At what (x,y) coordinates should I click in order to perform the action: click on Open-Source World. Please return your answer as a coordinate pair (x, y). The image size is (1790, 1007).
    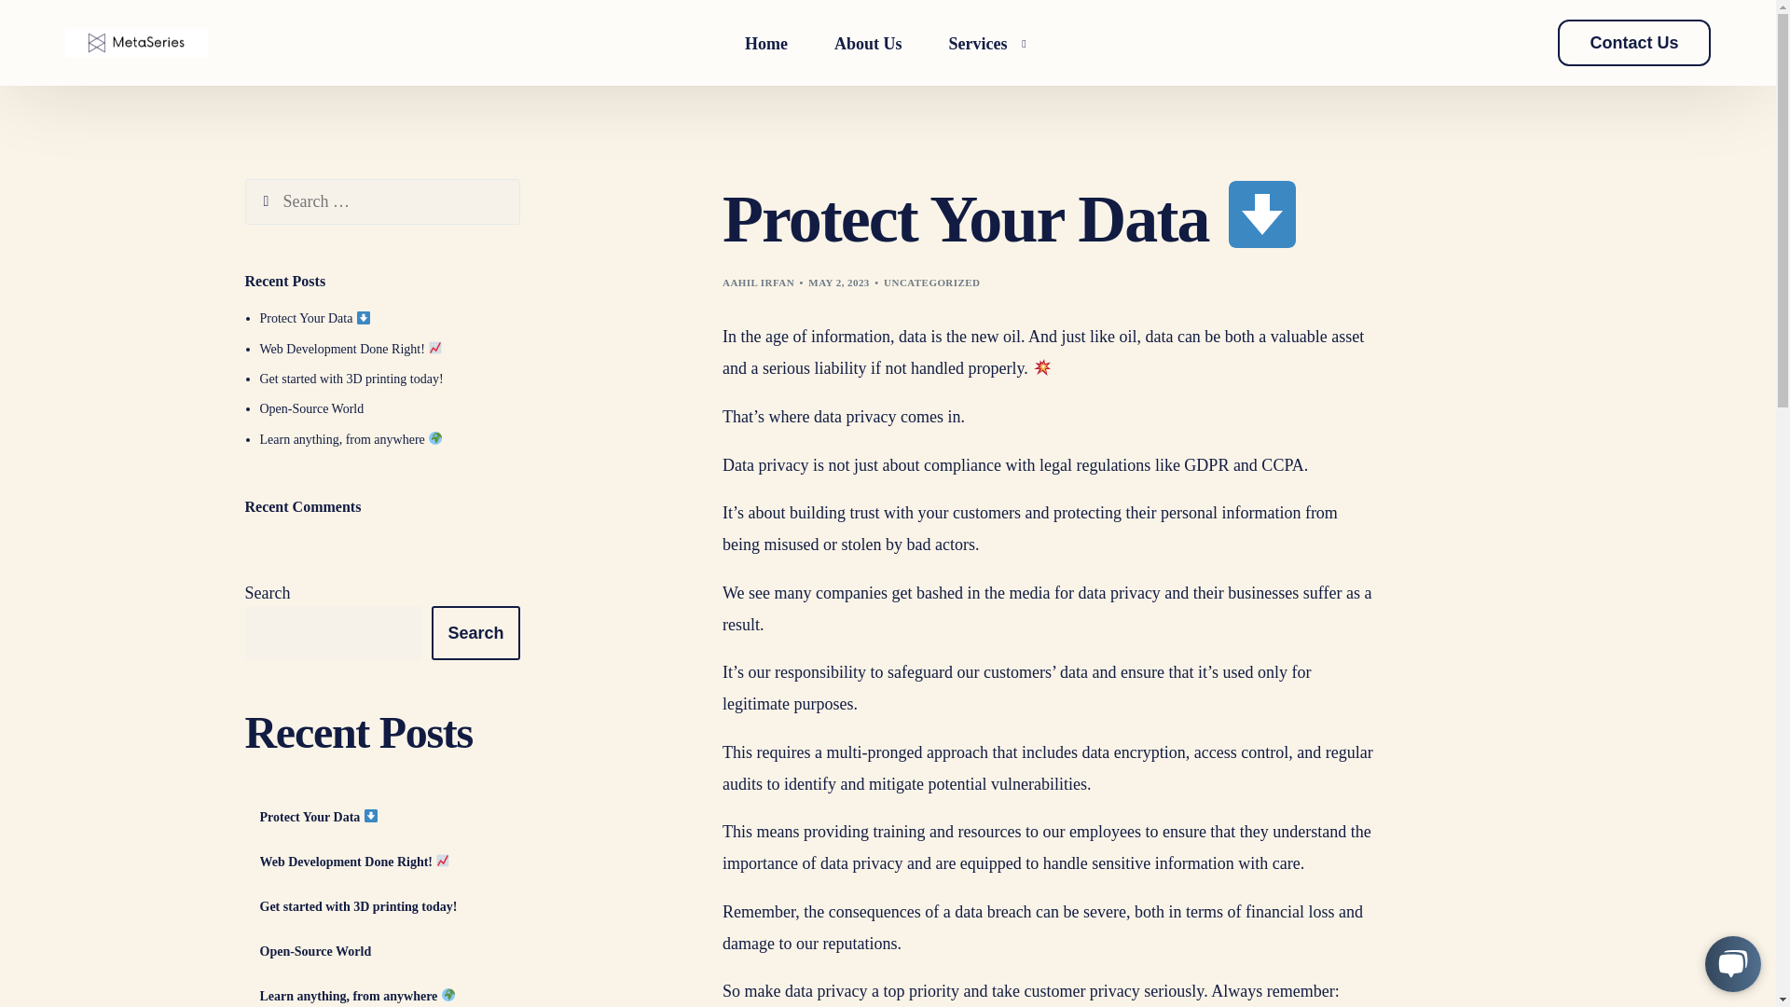
    Looking at the image, I should click on (311, 412).